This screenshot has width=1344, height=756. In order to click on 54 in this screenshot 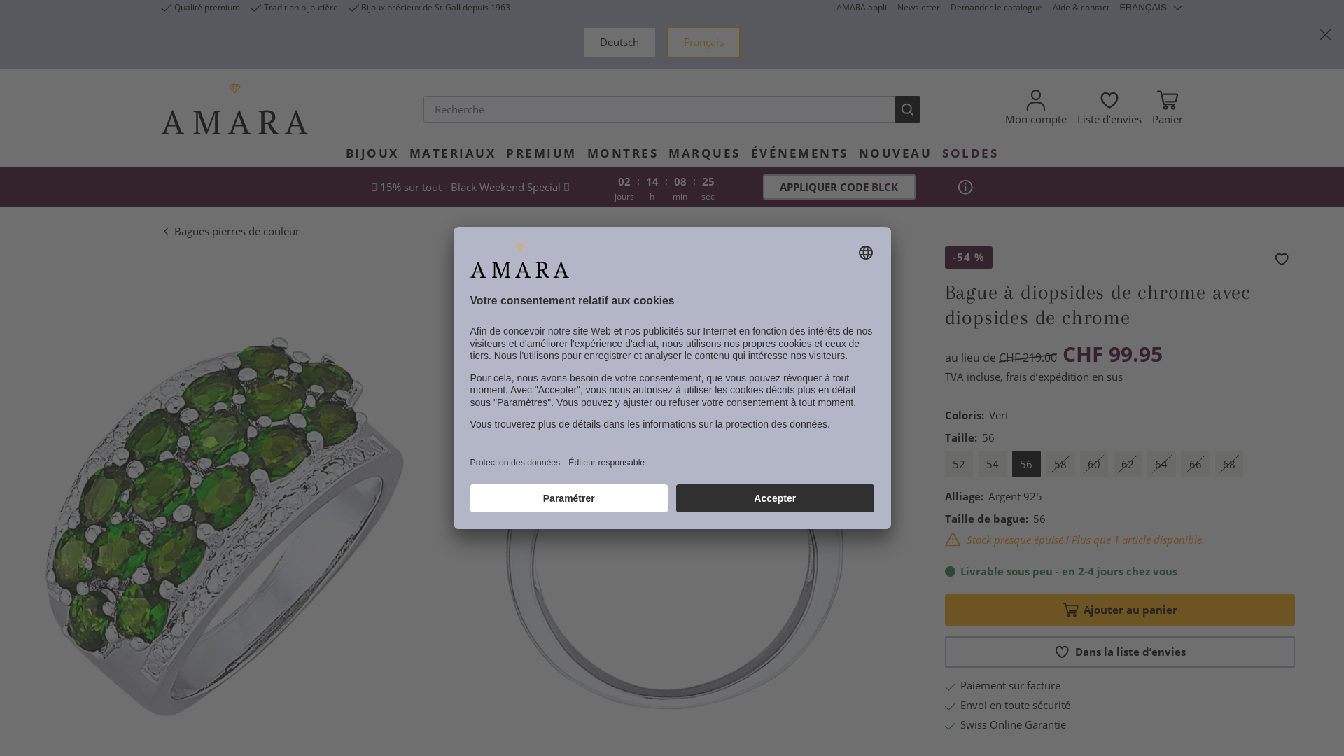, I will do `click(993, 464)`.